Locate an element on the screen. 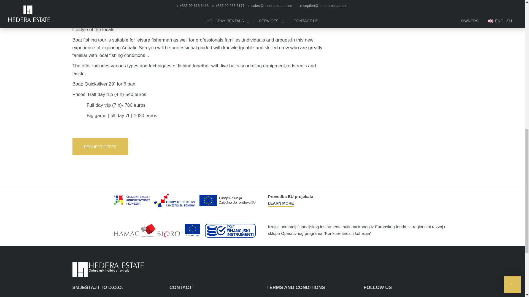 The height and width of the screenshot is (297, 529). LEARN MORE is located at coordinates (280, 203).